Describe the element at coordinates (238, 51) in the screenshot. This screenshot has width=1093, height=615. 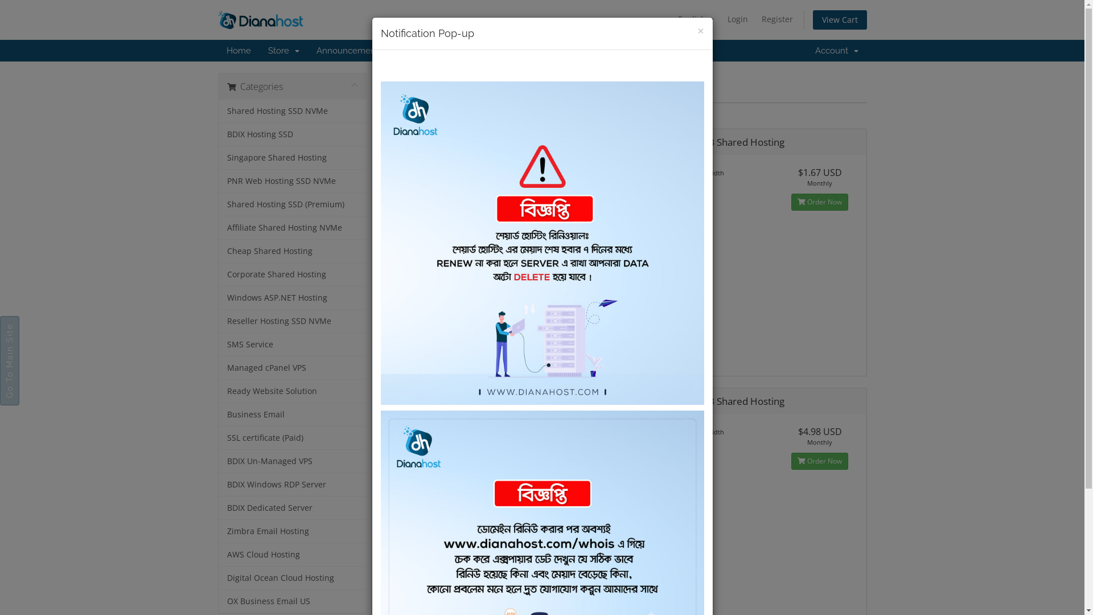
I see `Home` at that location.